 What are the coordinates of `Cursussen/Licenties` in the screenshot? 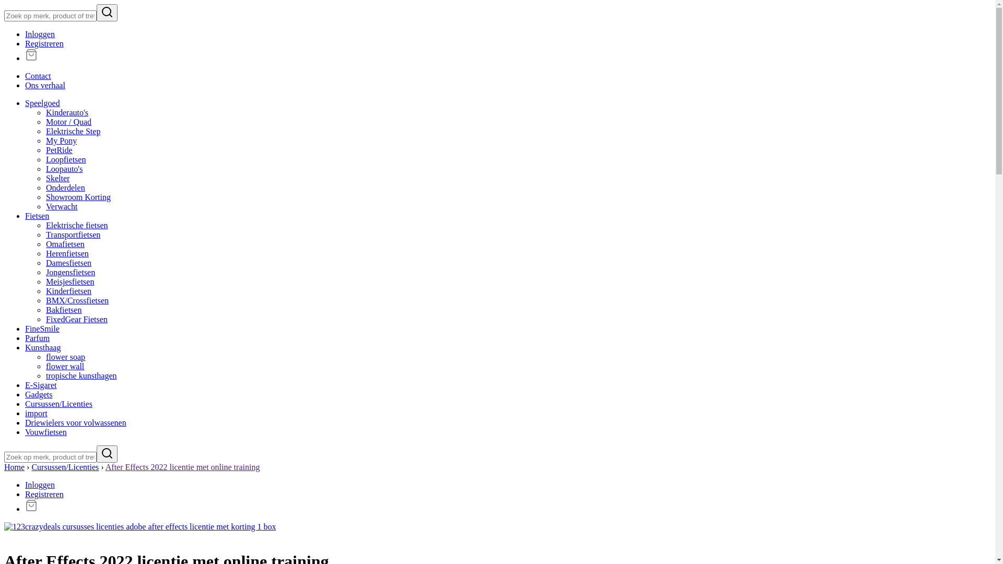 It's located at (65, 467).